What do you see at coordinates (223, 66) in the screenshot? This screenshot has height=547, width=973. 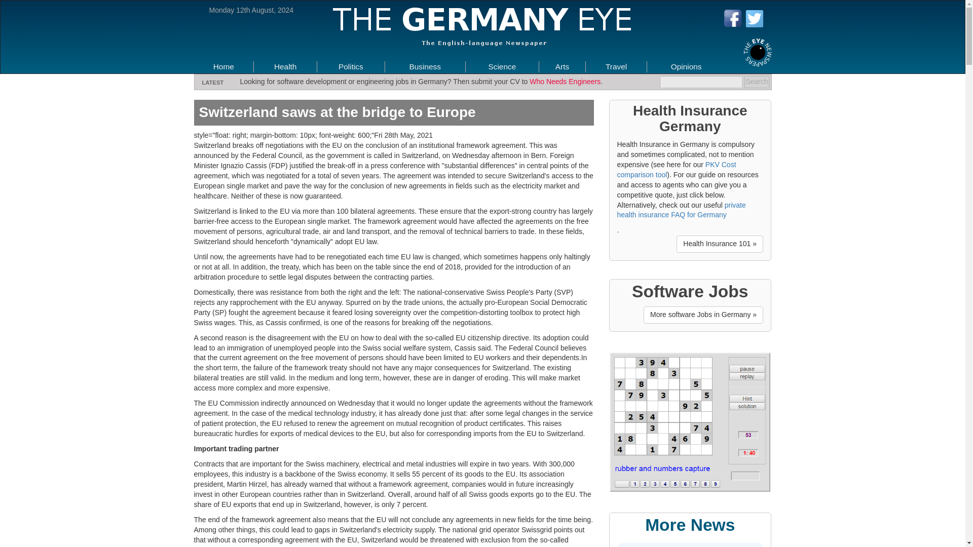 I see `Germany News, Health Insurance, Engineering Jobs` at bounding box center [223, 66].